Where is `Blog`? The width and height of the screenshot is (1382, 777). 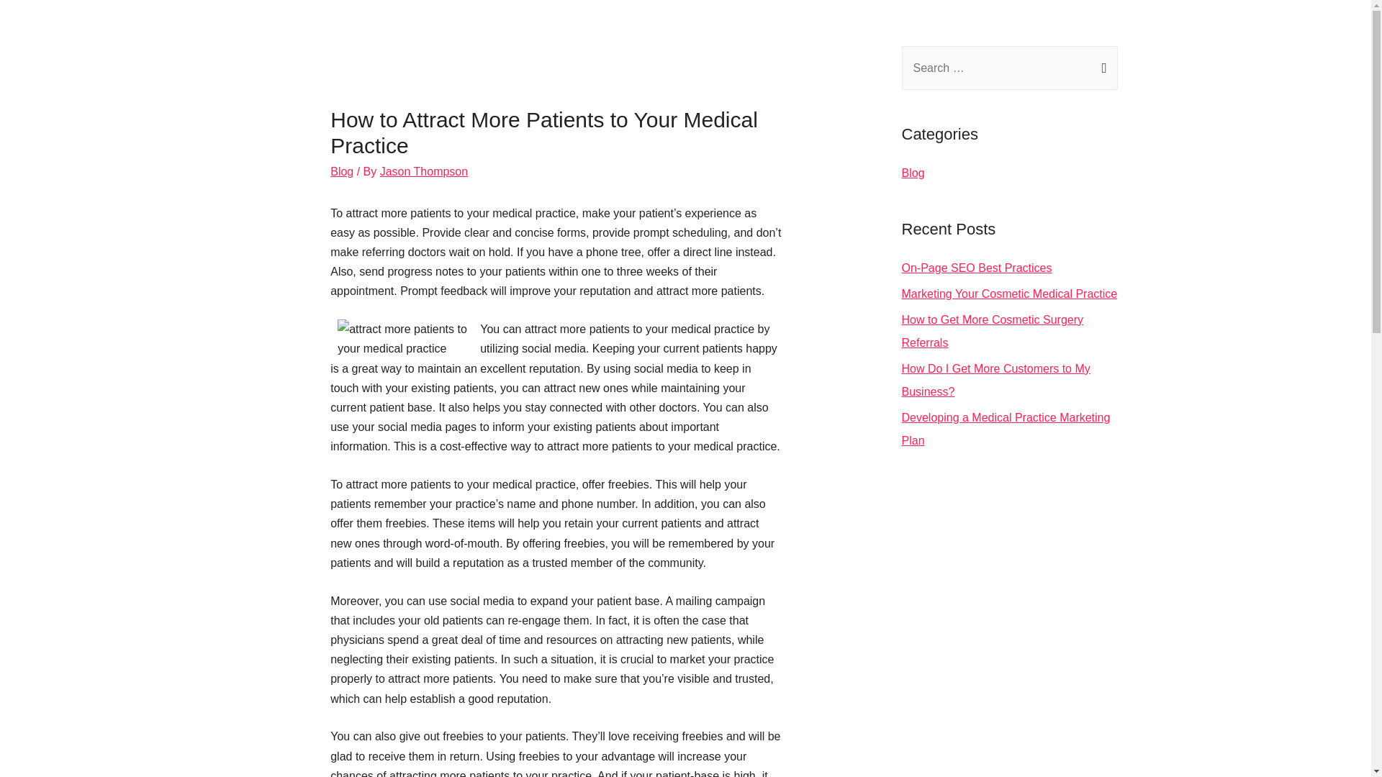
Blog is located at coordinates (913, 173).